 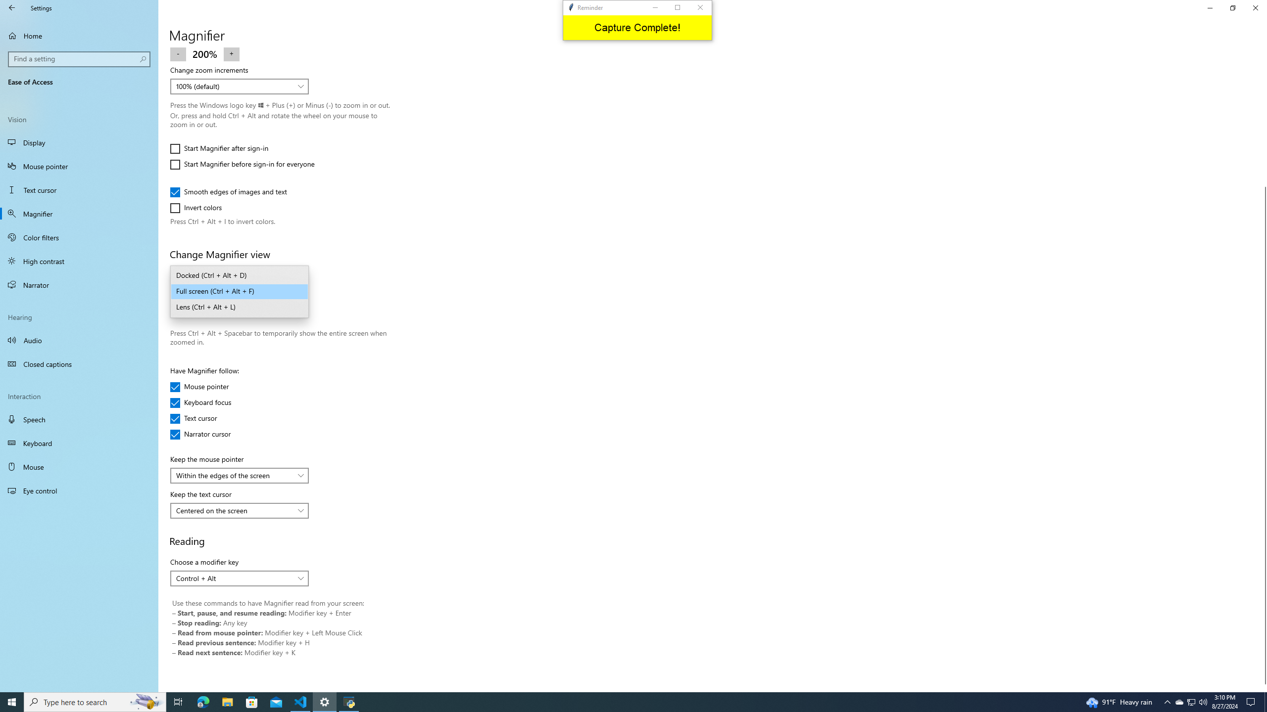 What do you see at coordinates (79, 364) in the screenshot?
I see `Closed captions` at bounding box center [79, 364].